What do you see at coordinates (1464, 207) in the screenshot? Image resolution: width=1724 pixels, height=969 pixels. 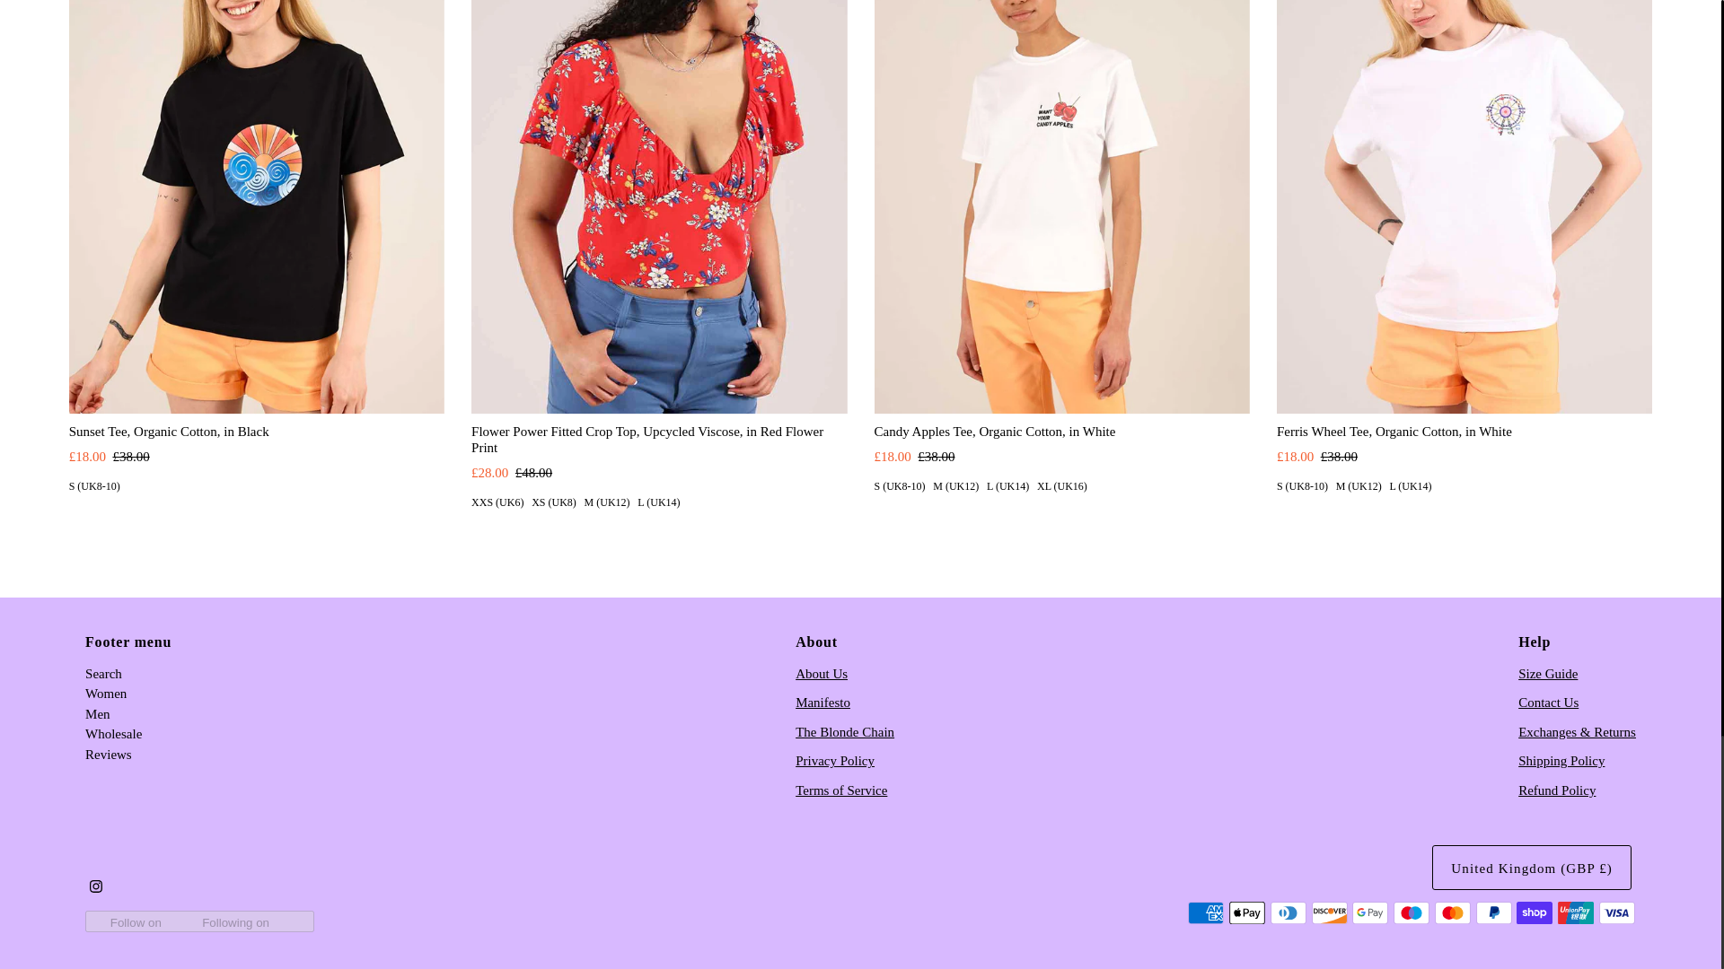 I see `Ferris Wheel Tee, Organic Cotton, in White` at bounding box center [1464, 207].